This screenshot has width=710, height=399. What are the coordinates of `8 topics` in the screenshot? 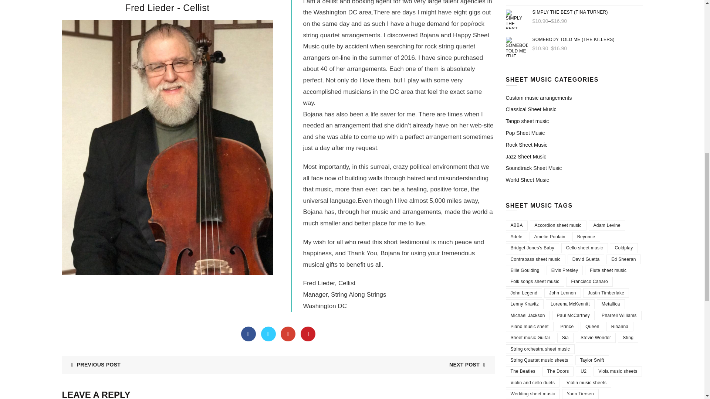 It's located at (516, 236).